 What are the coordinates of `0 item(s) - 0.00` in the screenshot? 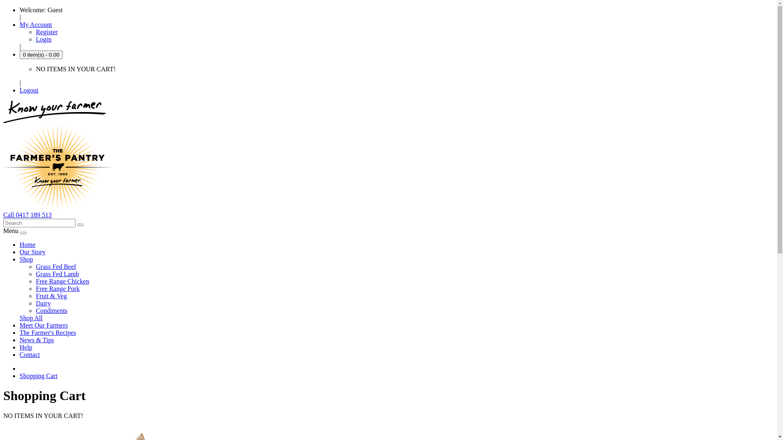 It's located at (41, 55).